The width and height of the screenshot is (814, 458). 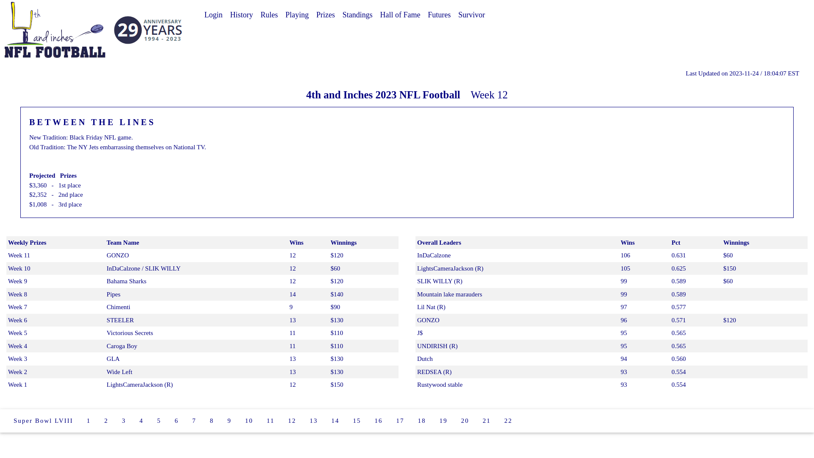 What do you see at coordinates (489, 95) in the screenshot?
I see `Week 12` at bounding box center [489, 95].